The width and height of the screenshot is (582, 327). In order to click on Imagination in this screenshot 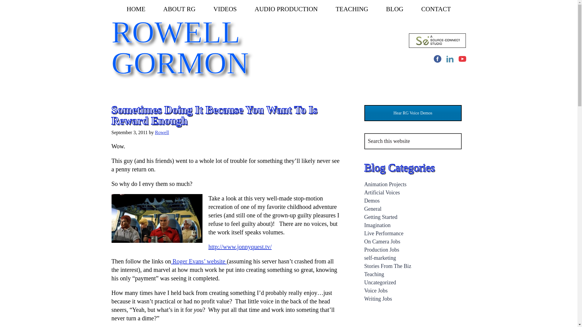, I will do `click(377, 225)`.